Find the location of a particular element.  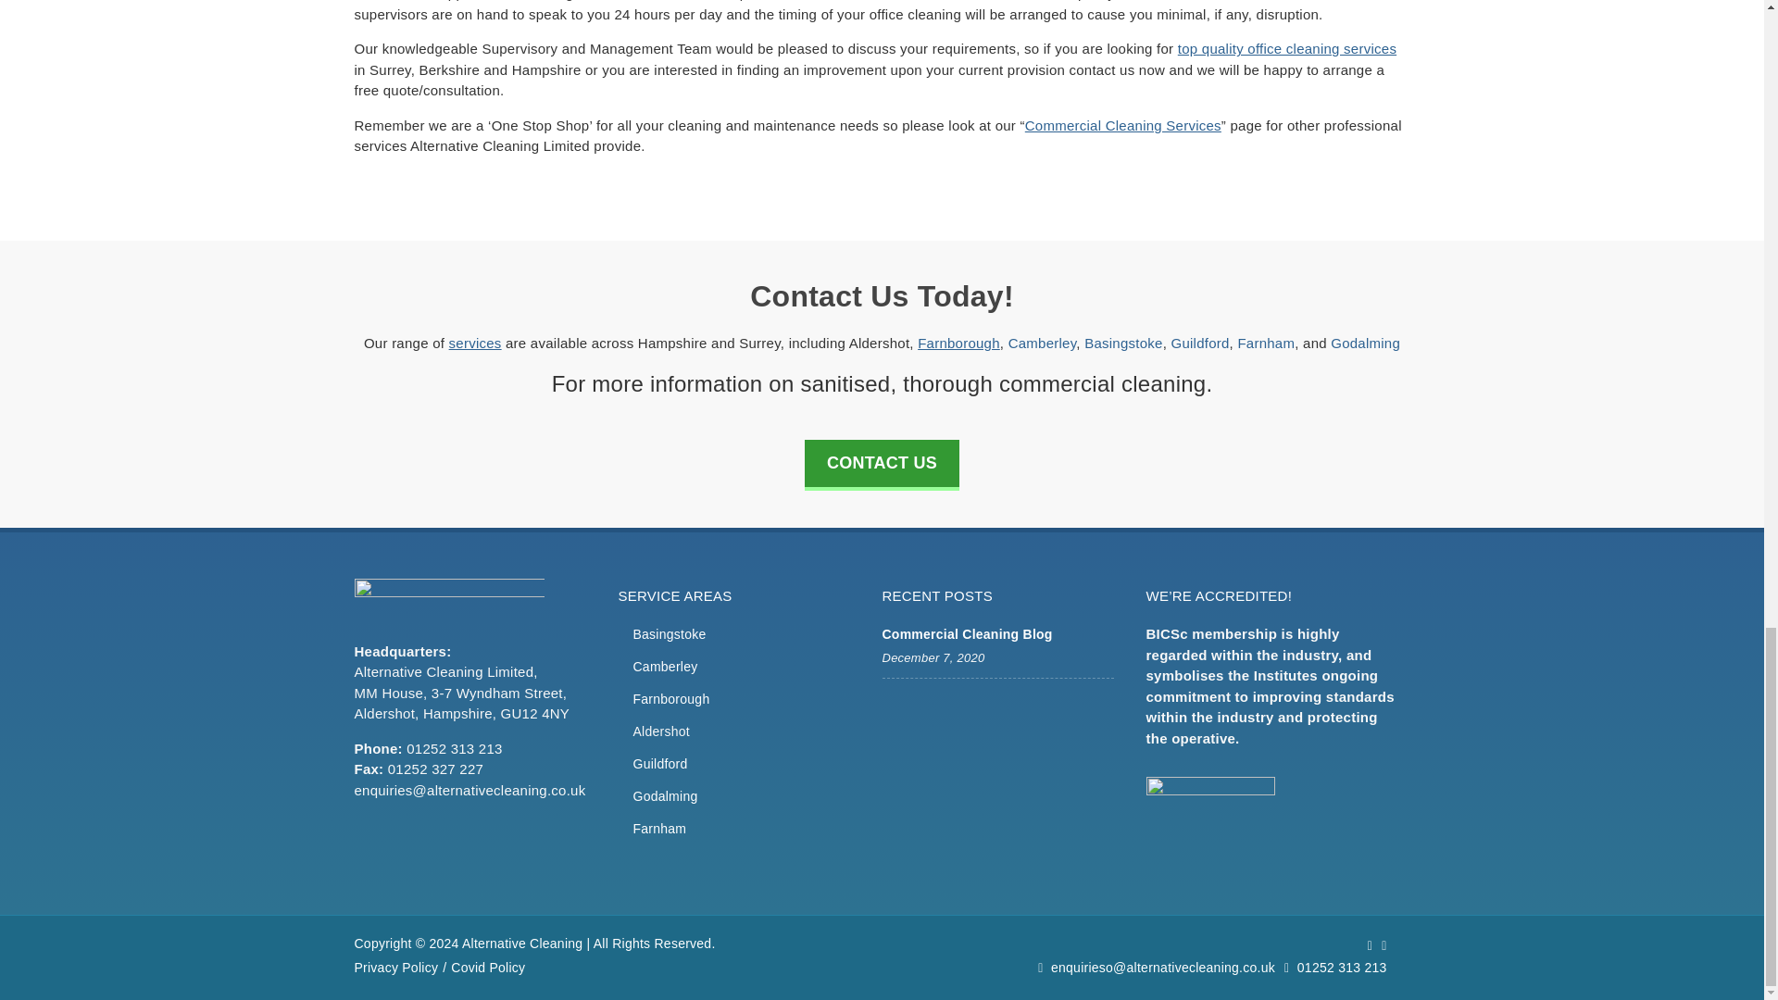

Farnham is located at coordinates (1265, 343).